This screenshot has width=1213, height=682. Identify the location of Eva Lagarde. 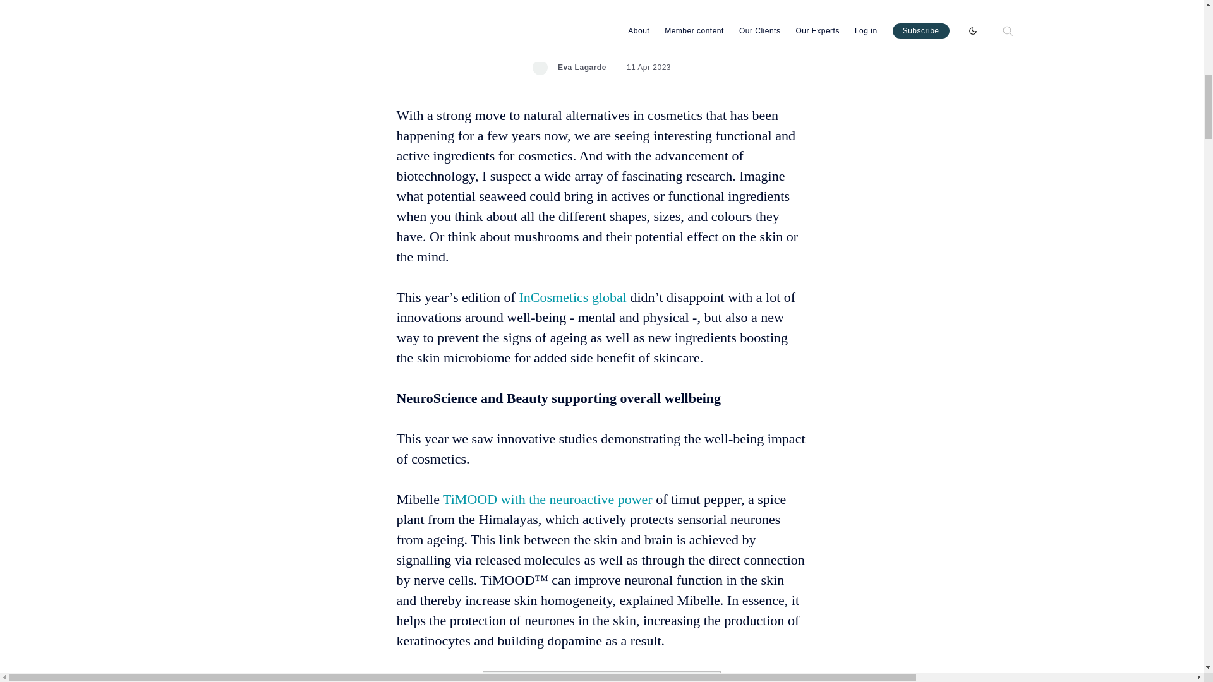
(569, 66).